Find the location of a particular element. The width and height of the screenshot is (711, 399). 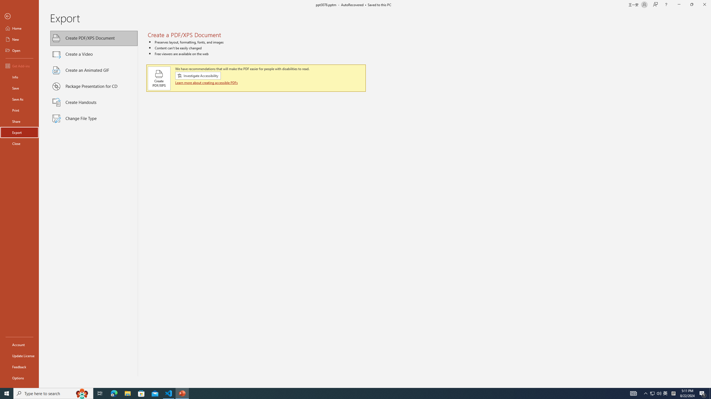

Info is located at coordinates (19, 77).